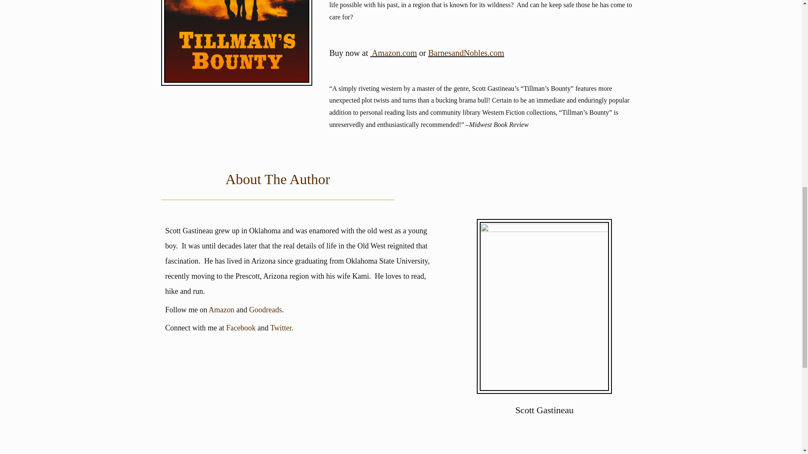 This screenshot has height=454, width=808. I want to click on Facebook, so click(241, 328).